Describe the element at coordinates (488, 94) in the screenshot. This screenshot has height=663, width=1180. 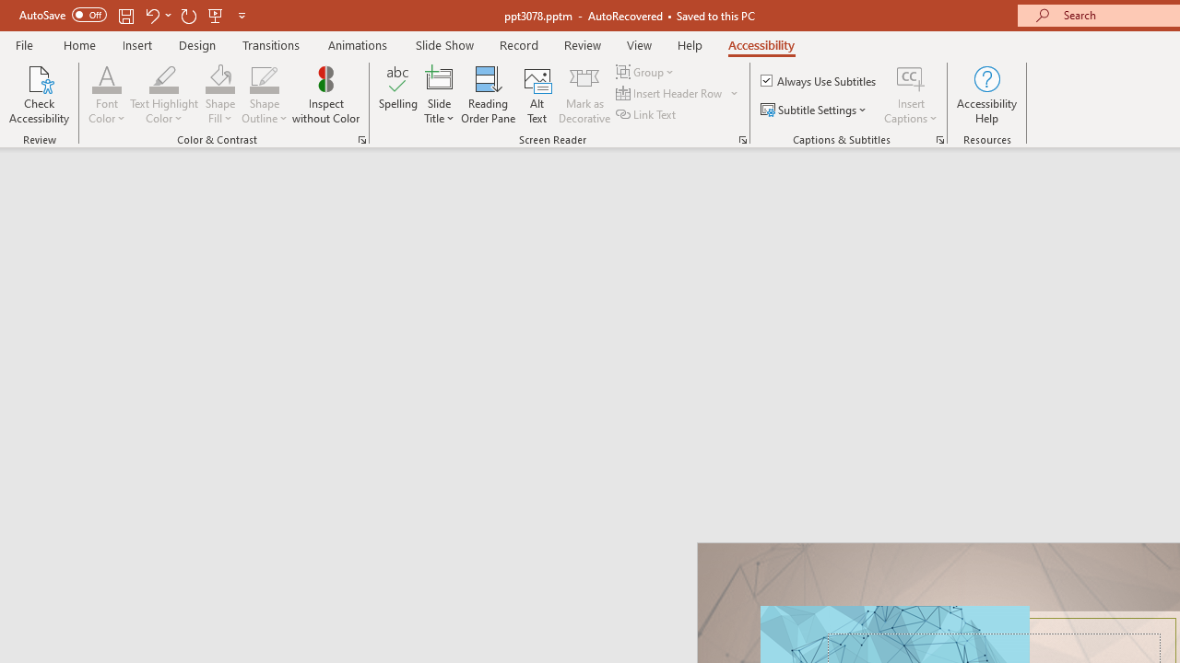
I see `Reading Order Pane` at that location.